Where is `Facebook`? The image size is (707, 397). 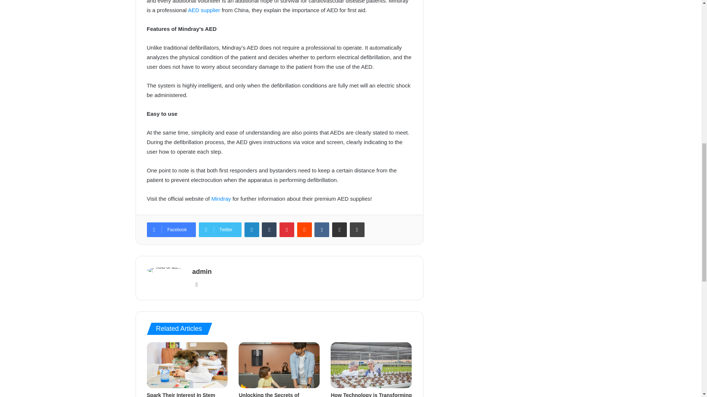 Facebook is located at coordinates (171, 229).